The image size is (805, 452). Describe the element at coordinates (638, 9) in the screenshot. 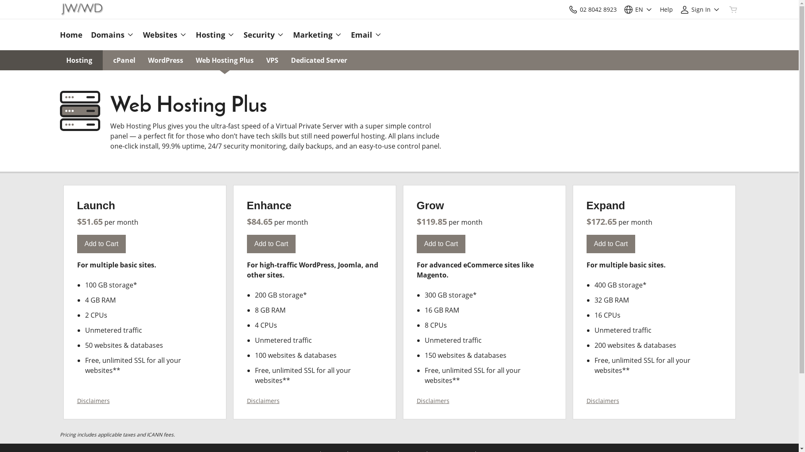

I see `EN` at that location.